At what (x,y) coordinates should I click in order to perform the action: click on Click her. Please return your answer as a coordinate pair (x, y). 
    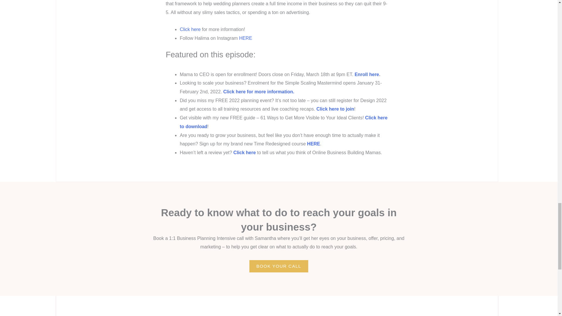
    Looking at the image, I should click on (189, 29).